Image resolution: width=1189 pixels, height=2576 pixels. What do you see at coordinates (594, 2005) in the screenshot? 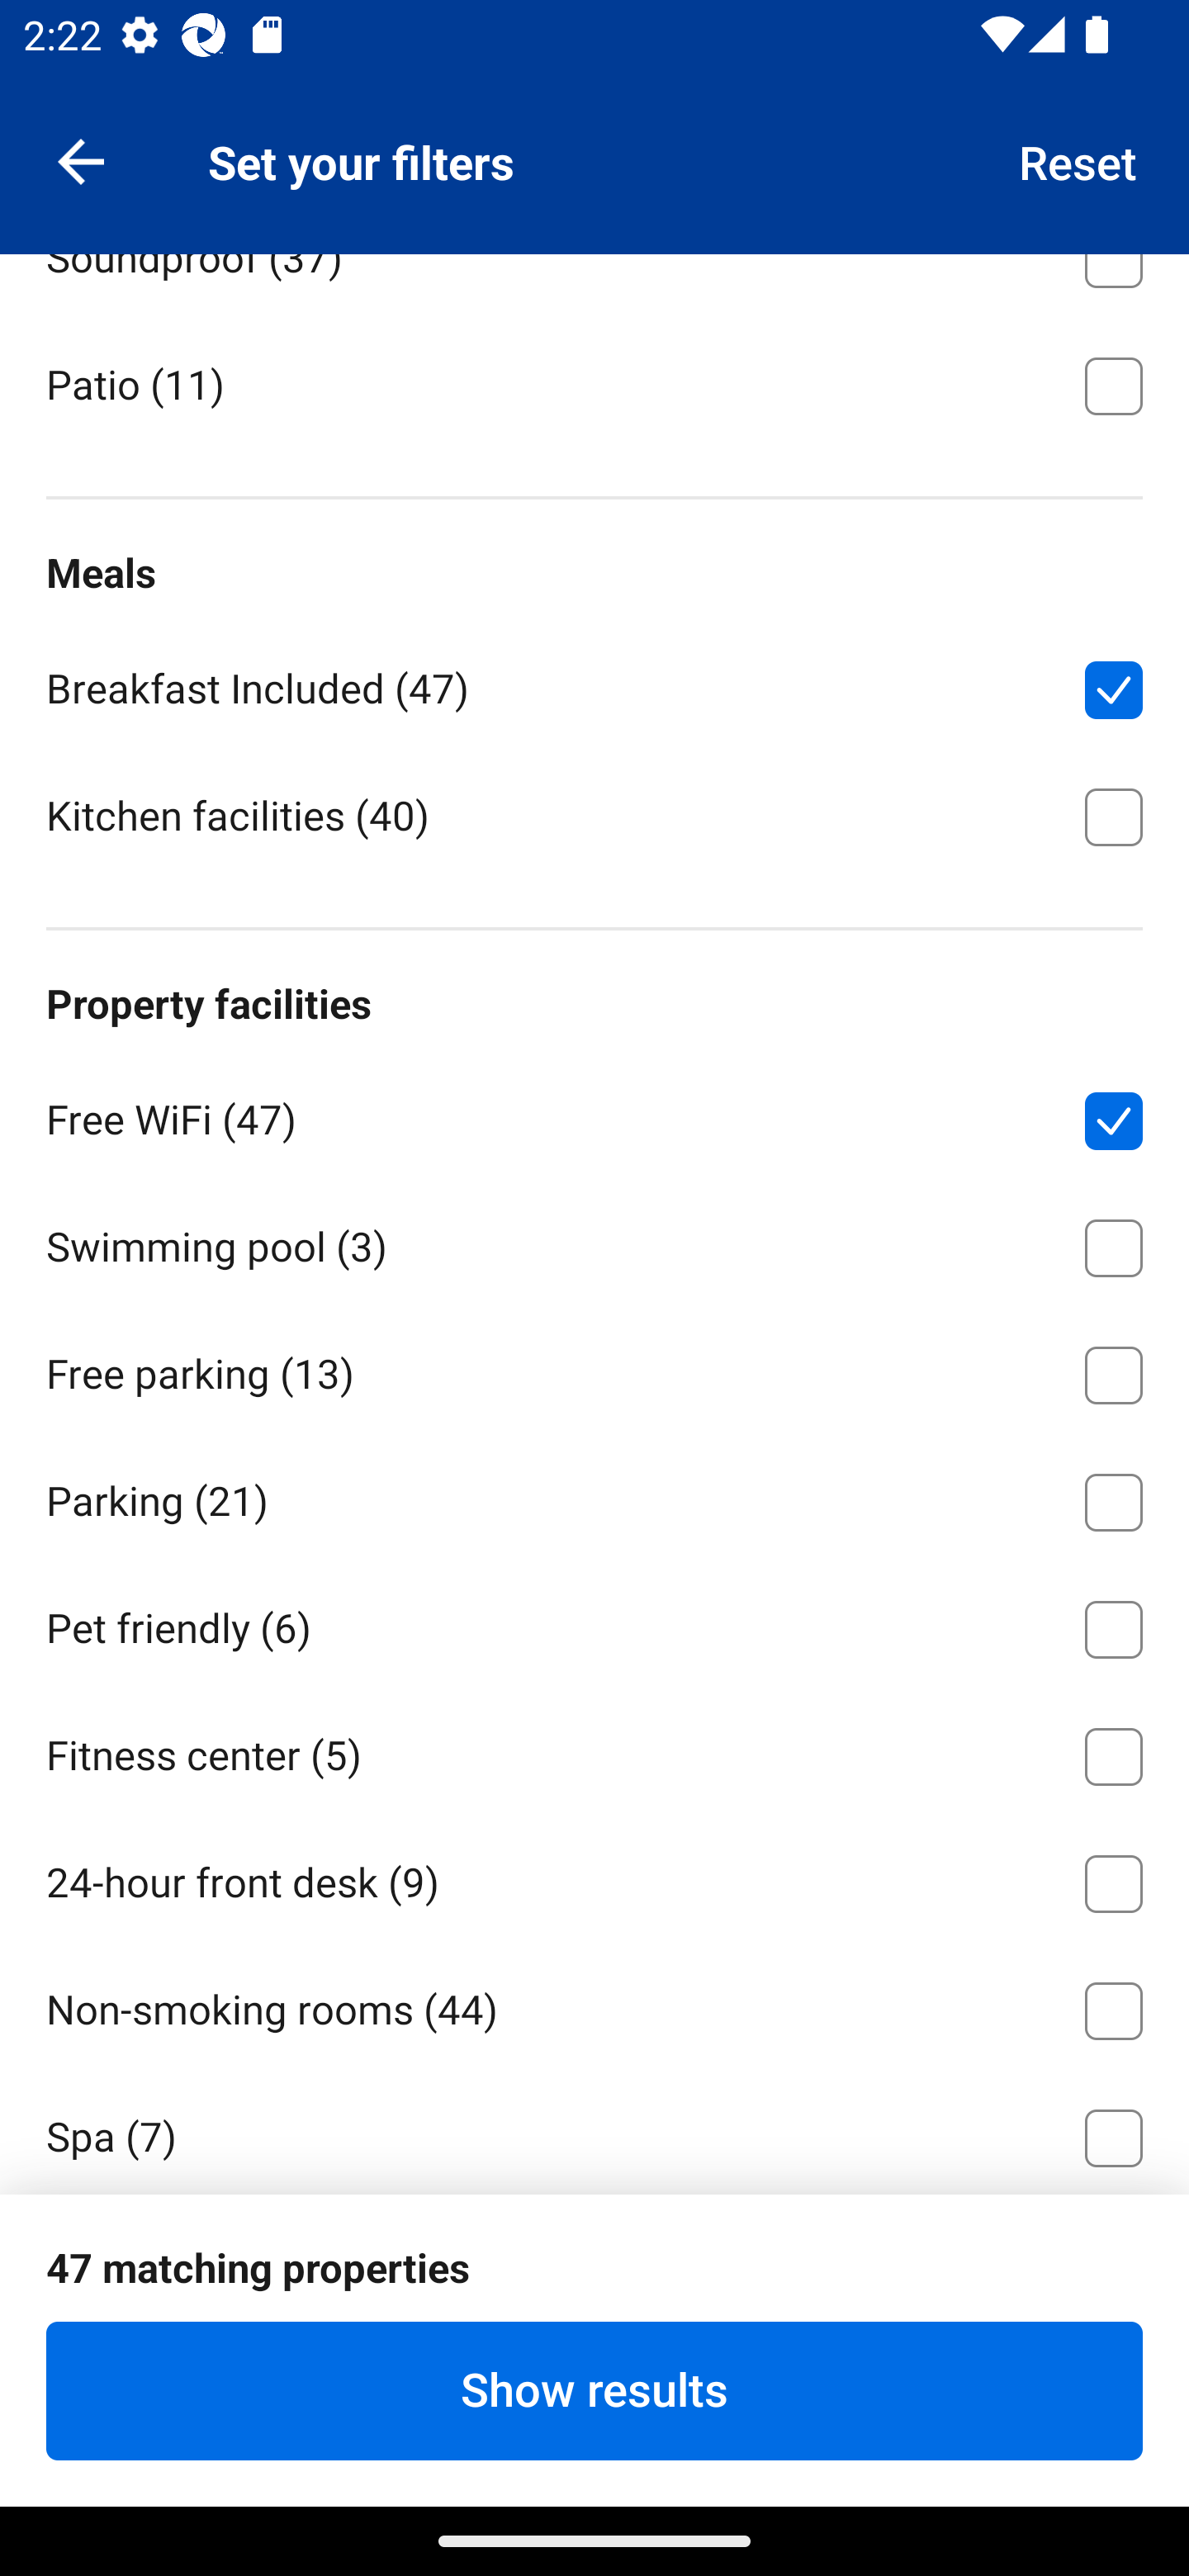
I see `Non-smoking rooms ⁦(44)` at bounding box center [594, 2005].